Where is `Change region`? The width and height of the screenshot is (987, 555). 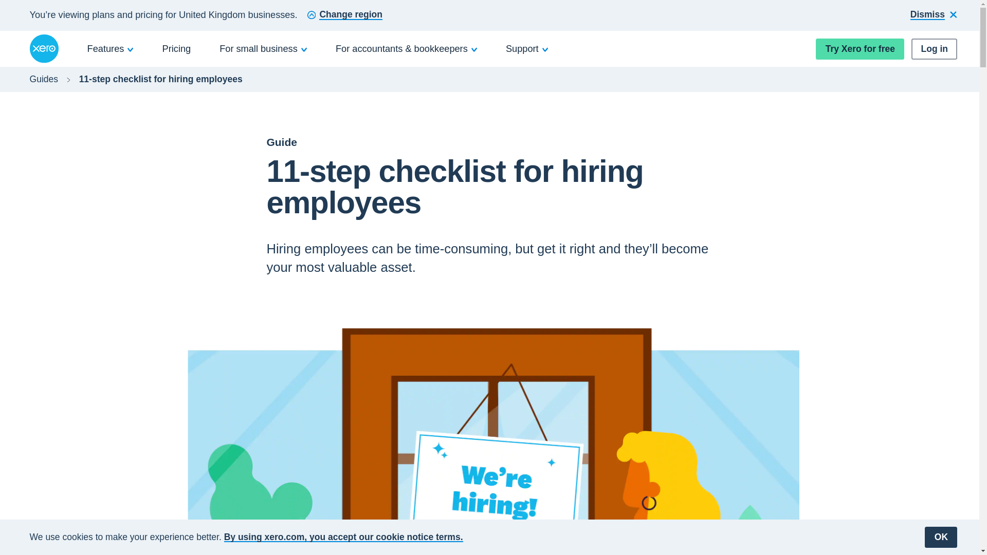
Change region is located at coordinates (344, 15).